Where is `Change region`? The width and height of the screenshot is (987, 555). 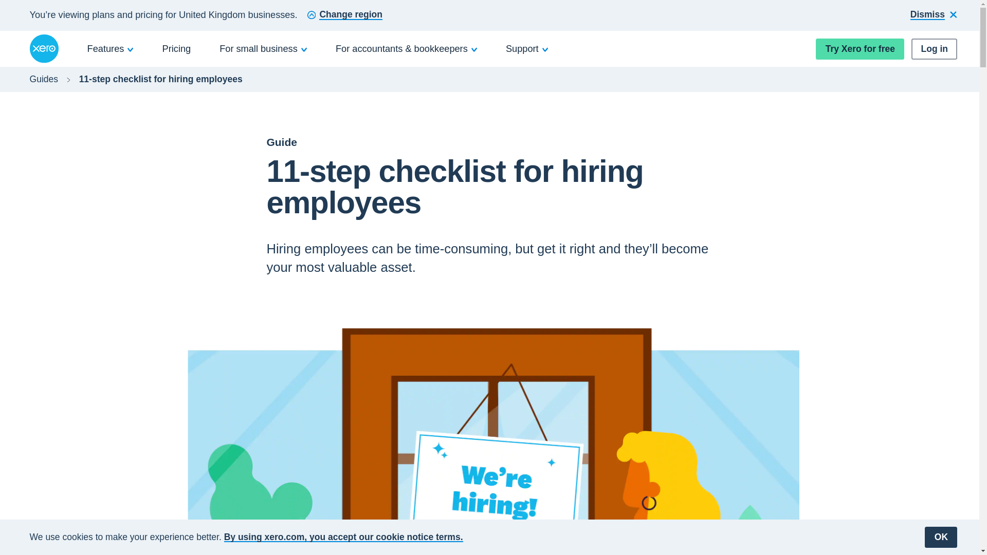
Change region is located at coordinates (344, 15).